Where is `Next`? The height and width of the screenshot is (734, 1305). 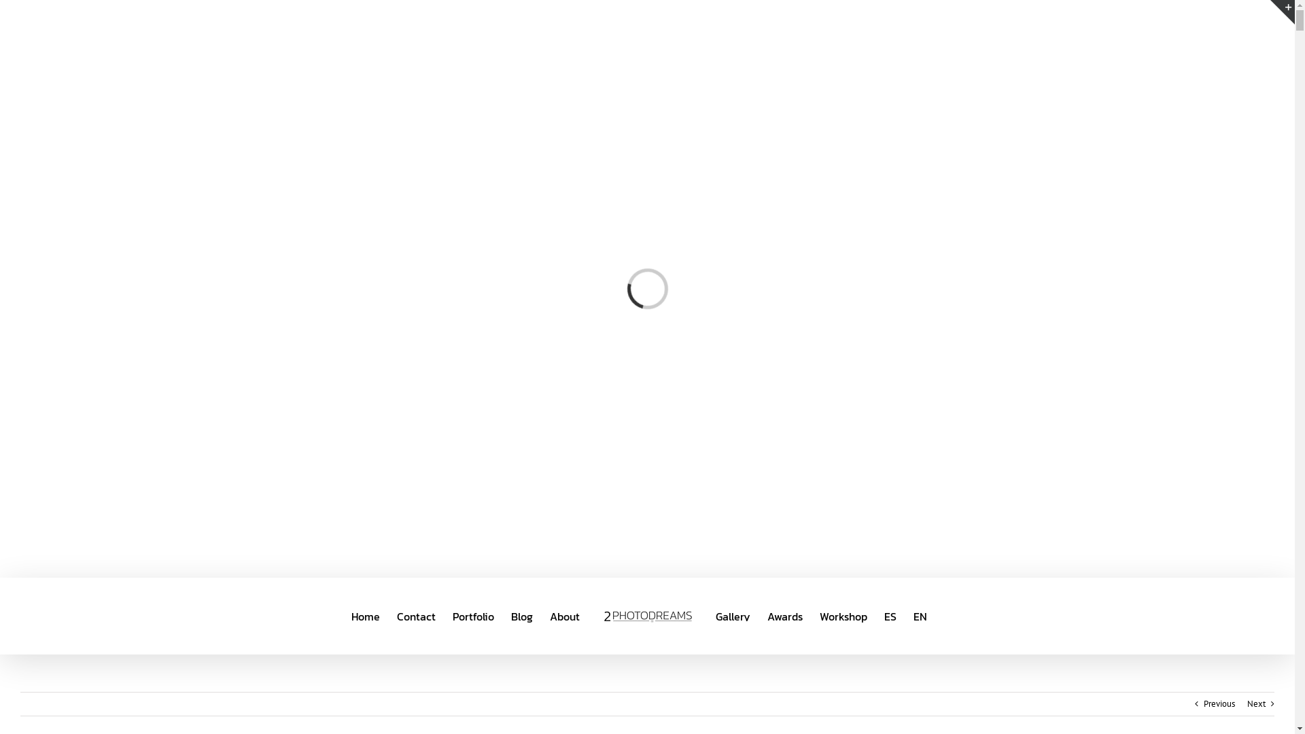
Next is located at coordinates (1256, 704).